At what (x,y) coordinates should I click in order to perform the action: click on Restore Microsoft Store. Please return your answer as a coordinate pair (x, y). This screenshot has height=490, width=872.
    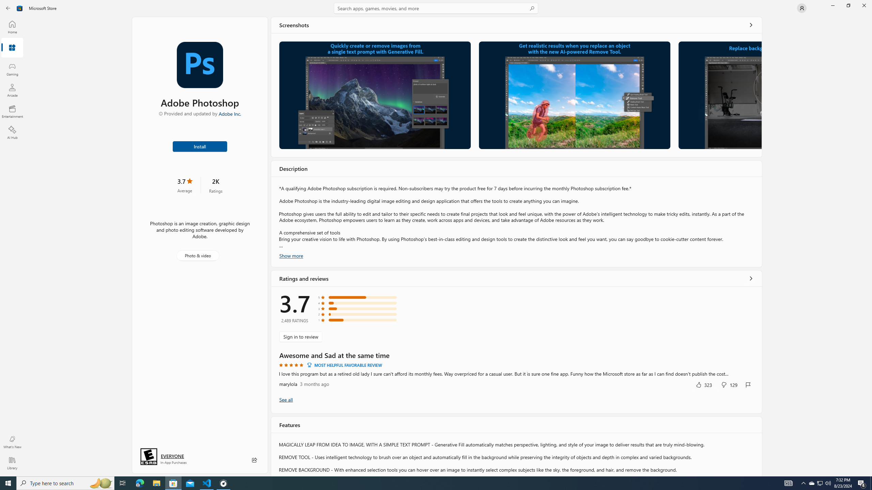
    Looking at the image, I should click on (848, 5).